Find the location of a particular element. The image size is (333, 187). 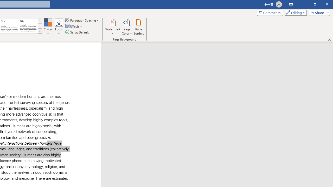

Colors is located at coordinates (48, 26).